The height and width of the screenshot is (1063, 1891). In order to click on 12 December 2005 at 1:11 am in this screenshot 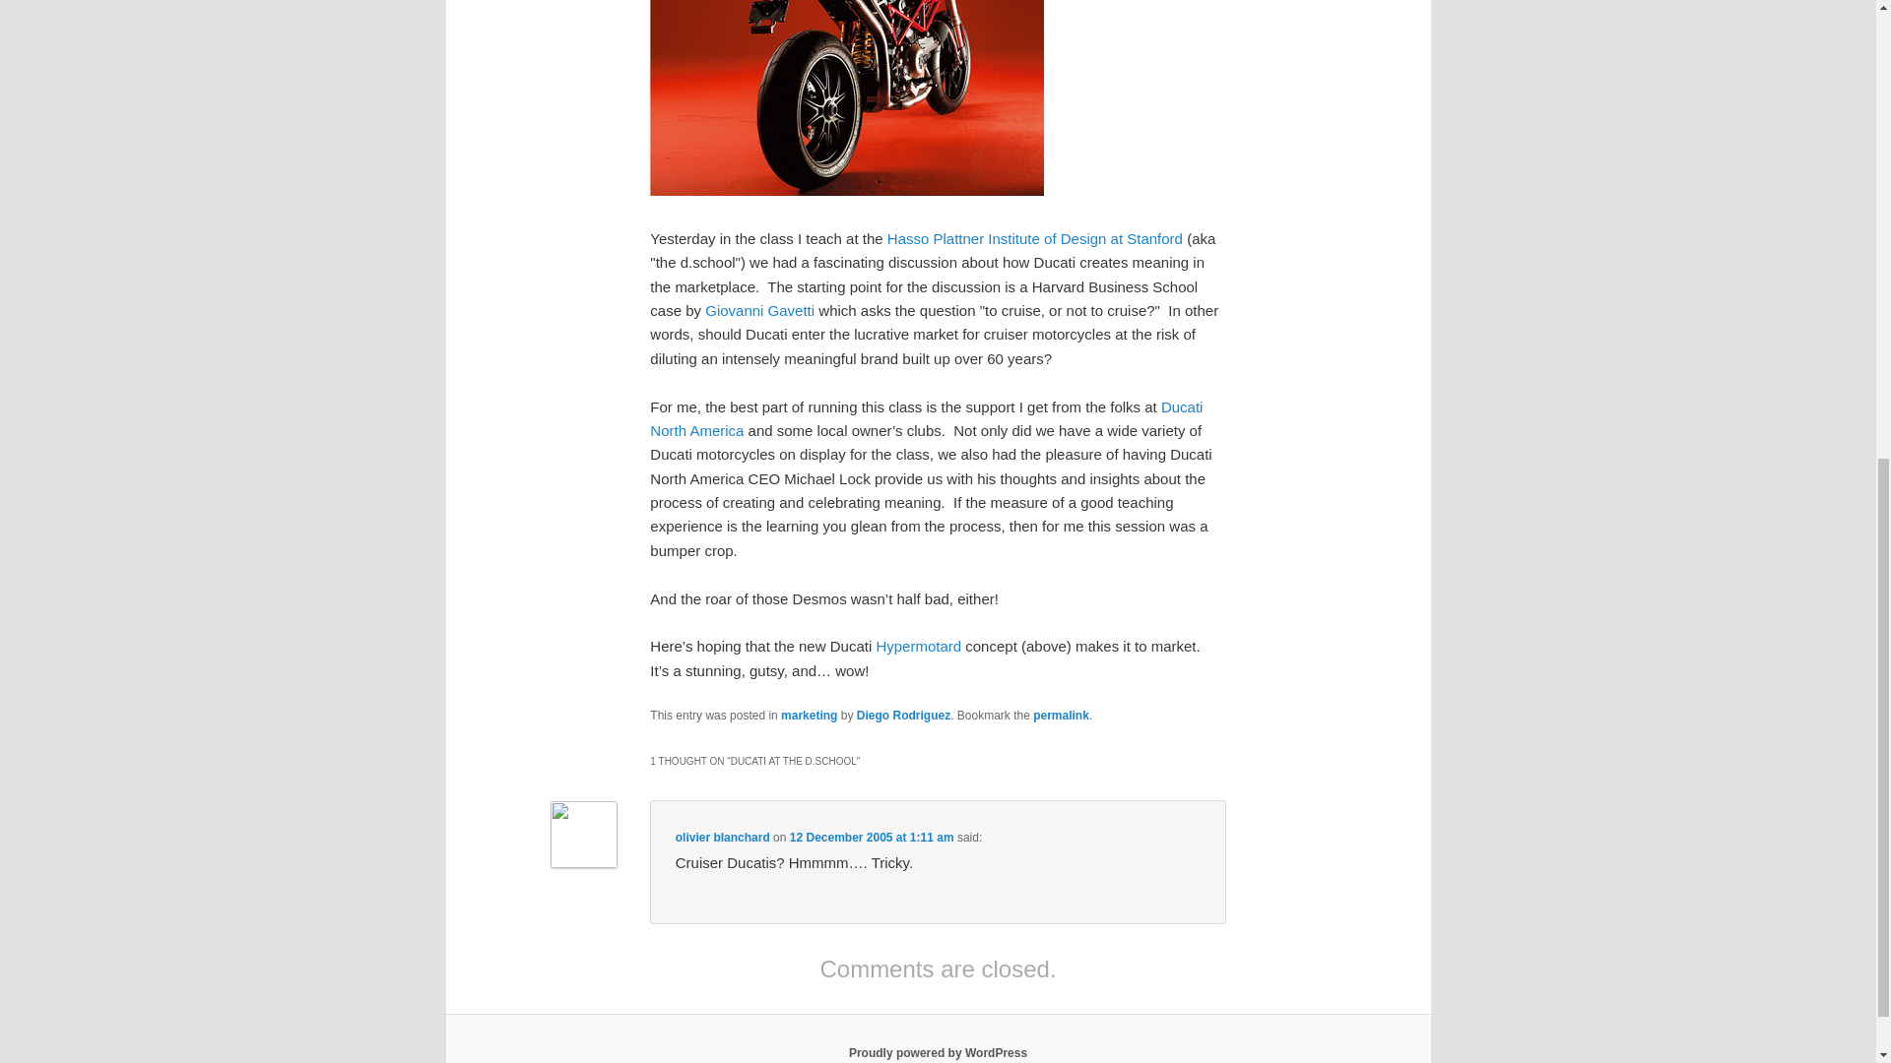, I will do `click(873, 837)`.